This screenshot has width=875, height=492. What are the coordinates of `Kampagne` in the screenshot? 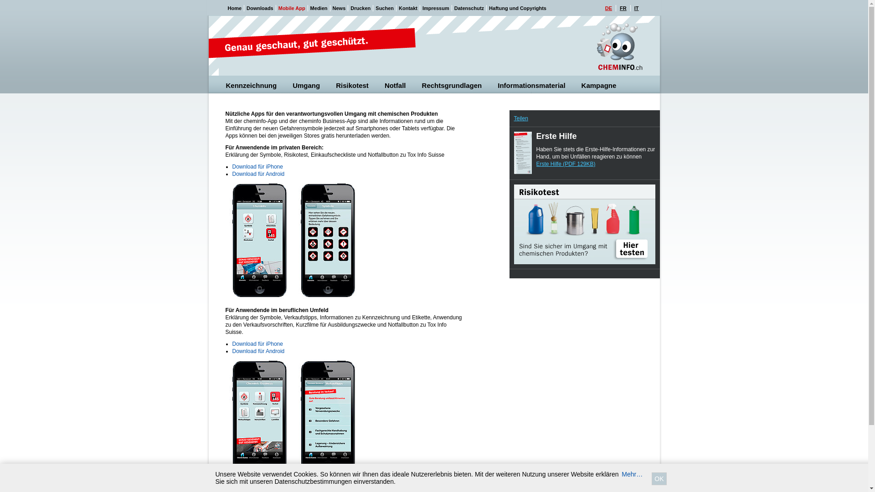 It's located at (600, 86).